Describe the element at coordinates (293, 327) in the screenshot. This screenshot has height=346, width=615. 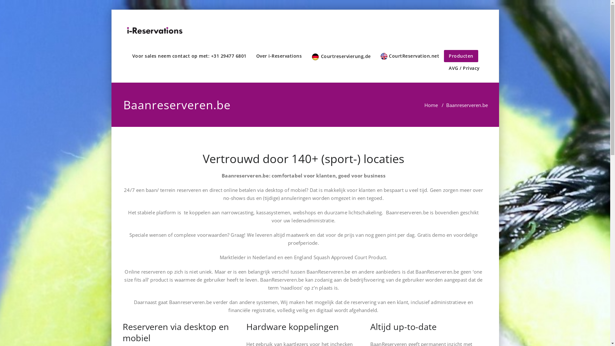
I see `Hardware koppelingen` at that location.